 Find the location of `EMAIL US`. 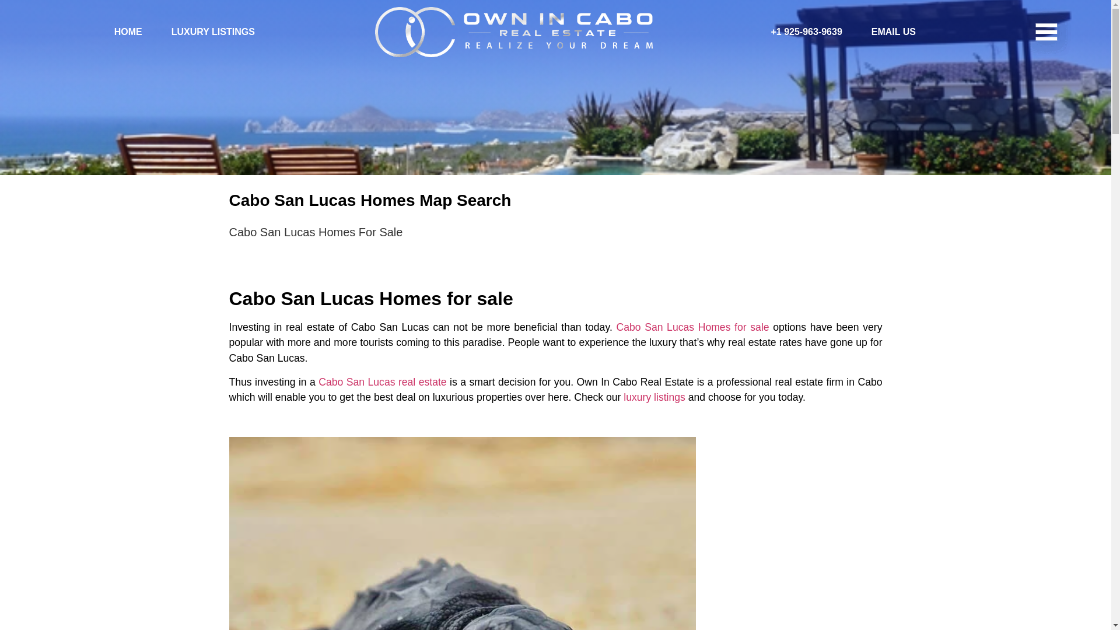

EMAIL US is located at coordinates (886, 32).